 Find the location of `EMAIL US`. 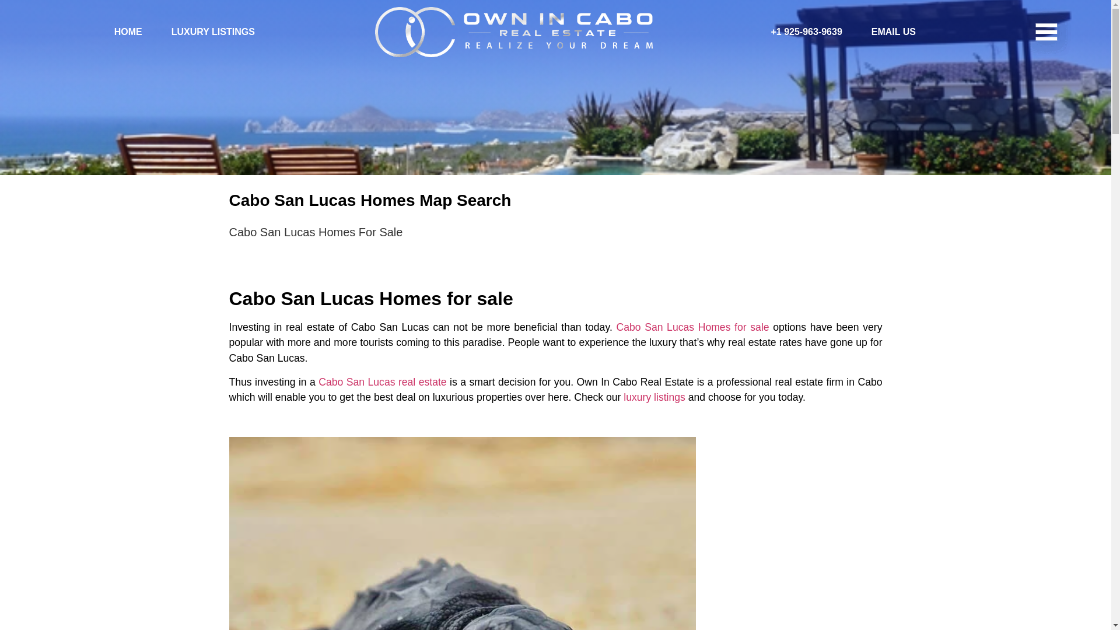

EMAIL US is located at coordinates (886, 32).